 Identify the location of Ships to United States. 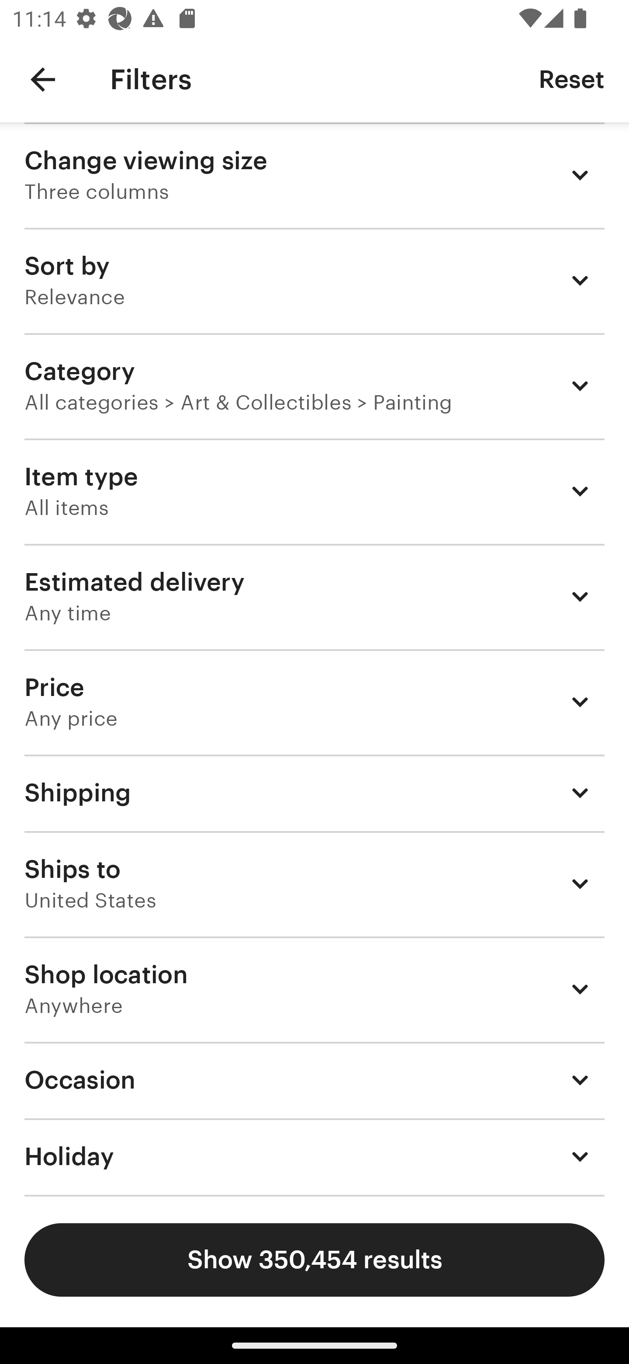
(314, 884).